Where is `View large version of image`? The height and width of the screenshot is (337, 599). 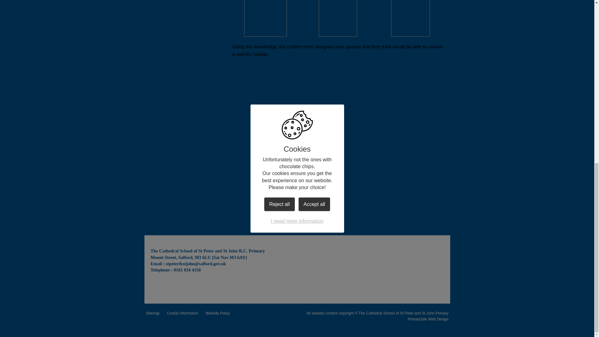
View large version of image is located at coordinates (338, 18).